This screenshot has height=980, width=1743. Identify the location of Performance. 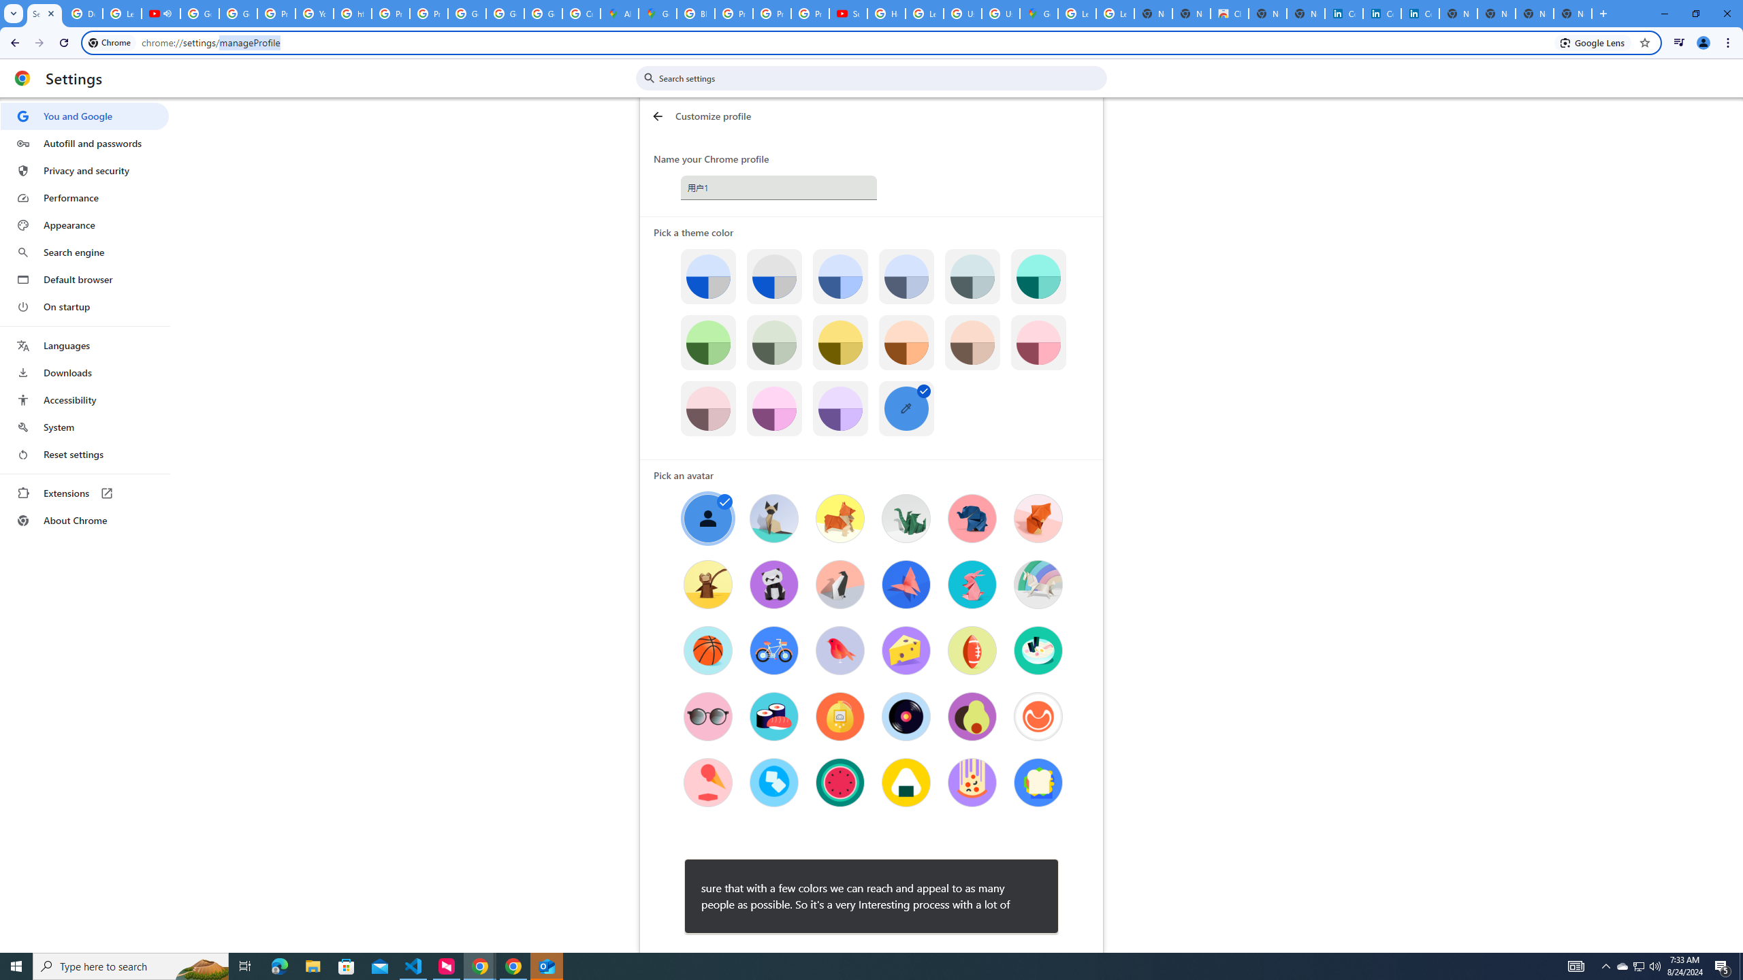
(84, 197).